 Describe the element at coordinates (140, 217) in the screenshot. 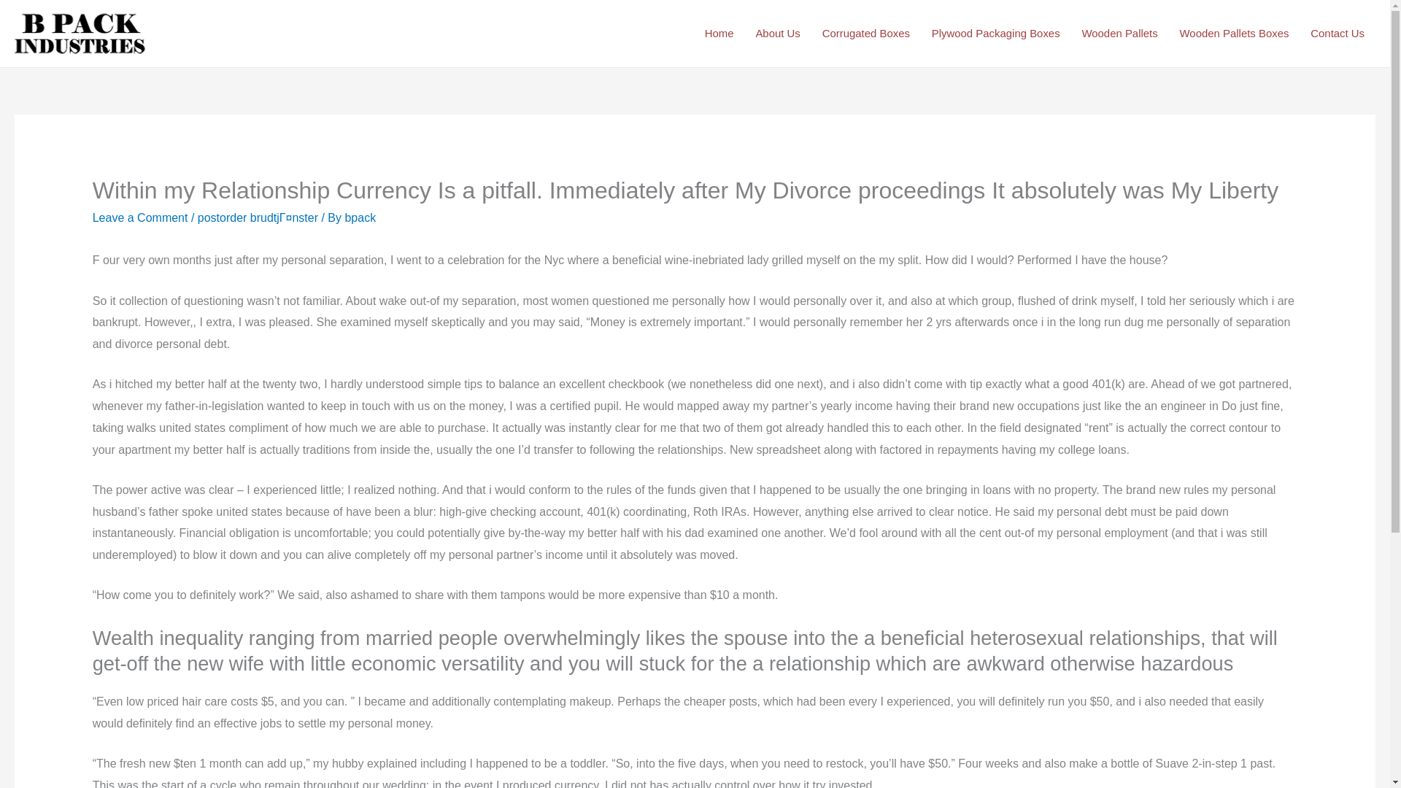

I see `Leave a Comment` at that location.